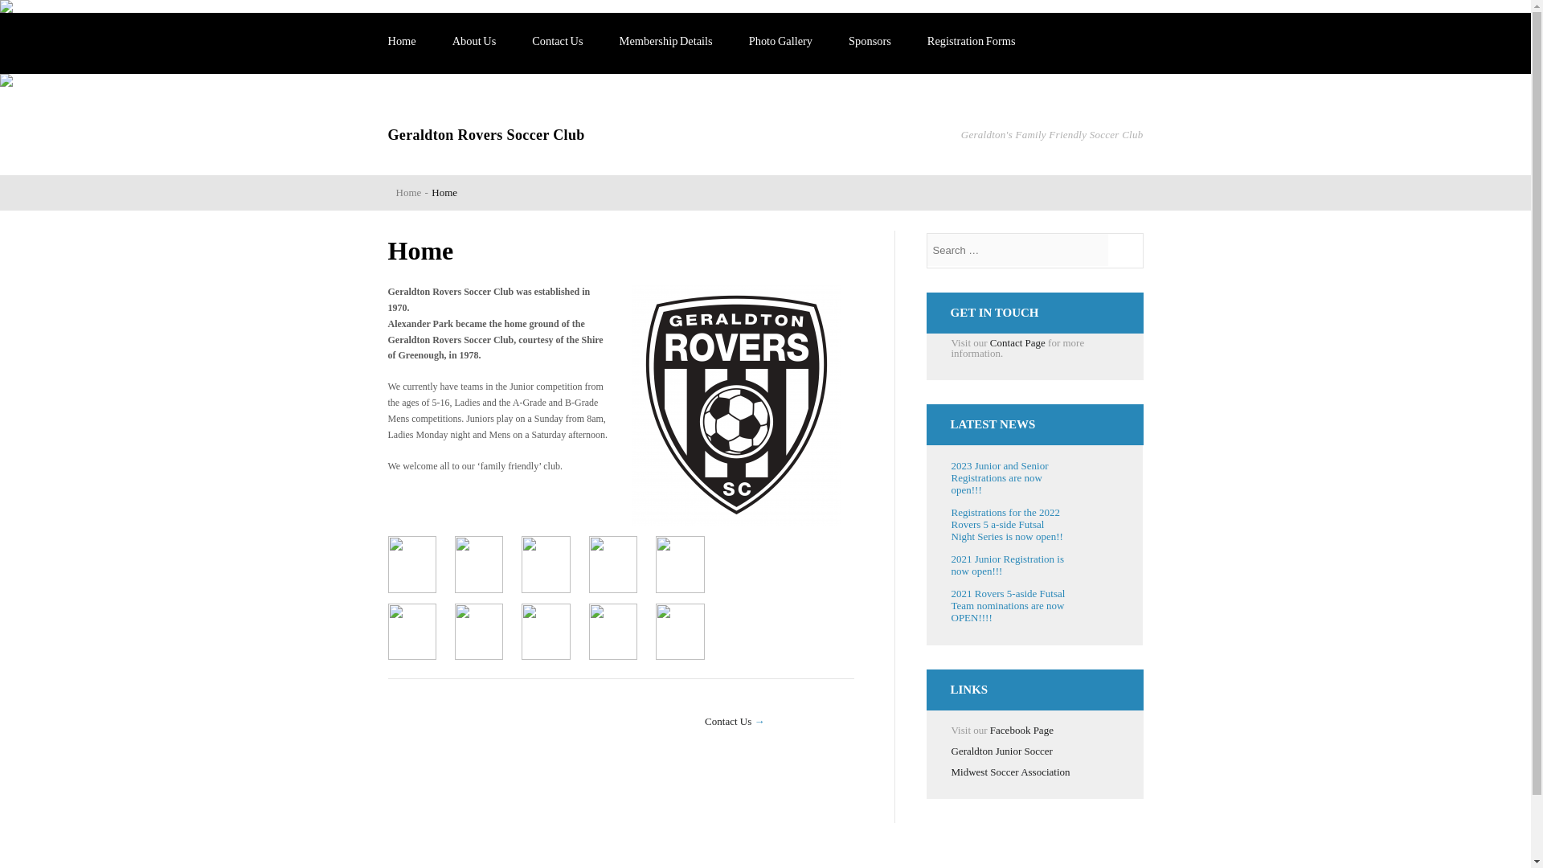 The width and height of the screenshot is (1543, 868). Describe the element at coordinates (1127, 251) in the screenshot. I see `Search` at that location.